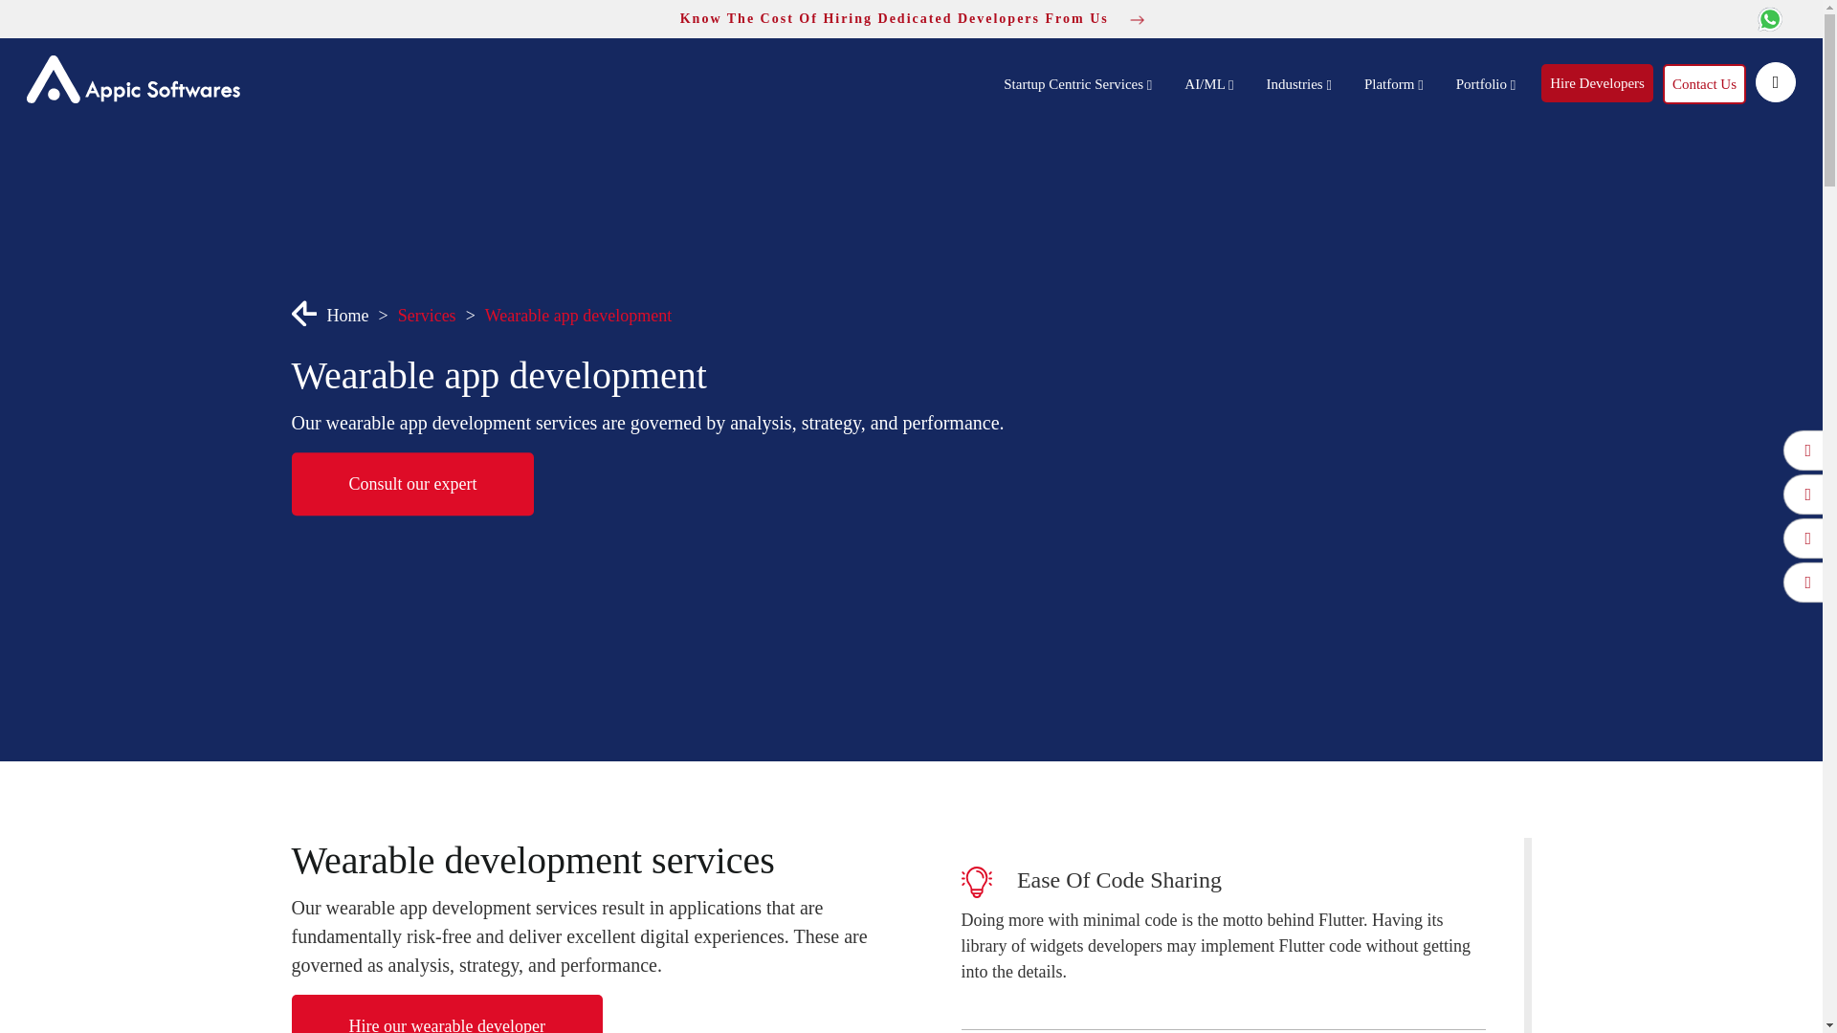 This screenshot has height=1033, width=1837. I want to click on Know The Cost Of Hiring Dedicated Developers From Us, so click(911, 18).